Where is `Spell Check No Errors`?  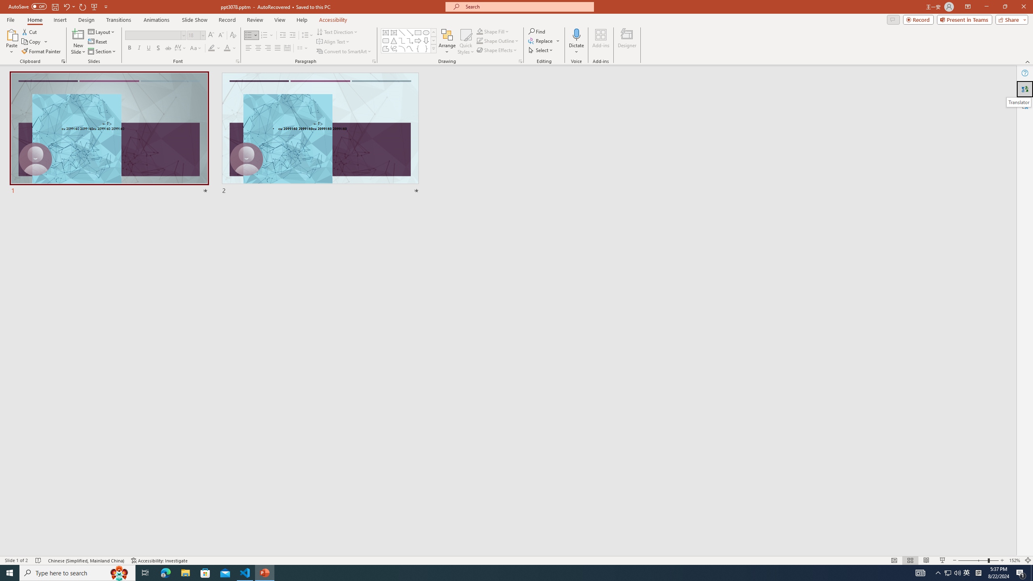
Spell Check No Errors is located at coordinates (39, 560).